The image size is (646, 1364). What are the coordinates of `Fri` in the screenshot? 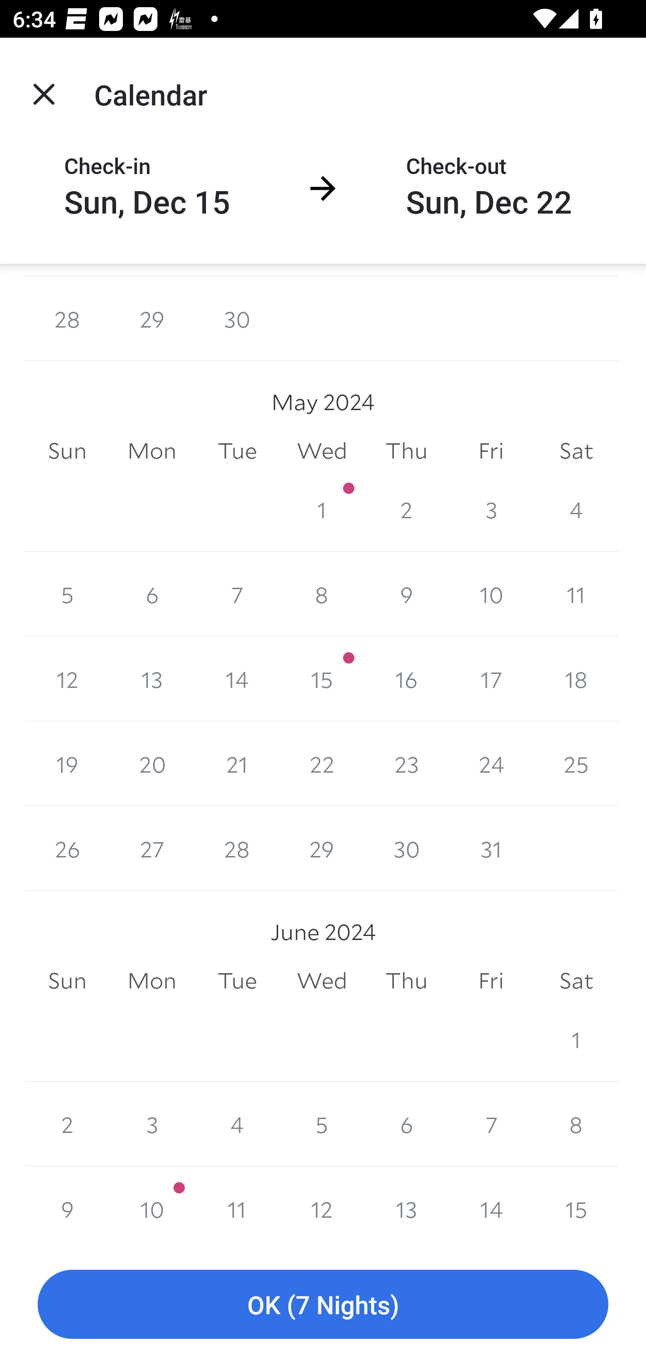 It's located at (491, 450).